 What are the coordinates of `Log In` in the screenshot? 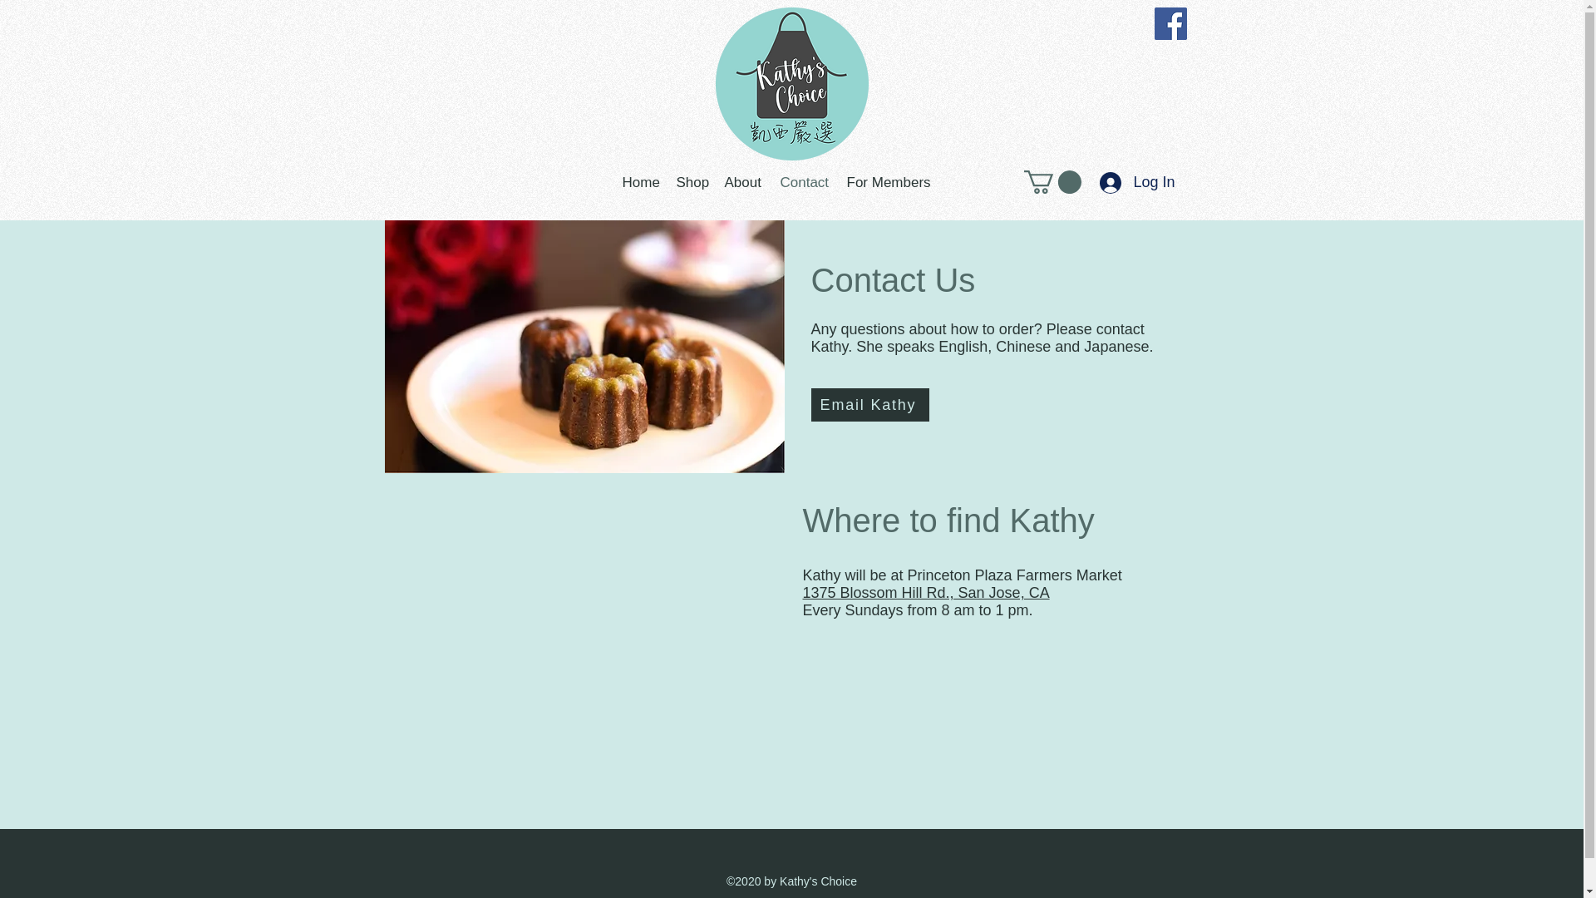 It's located at (1137, 182).